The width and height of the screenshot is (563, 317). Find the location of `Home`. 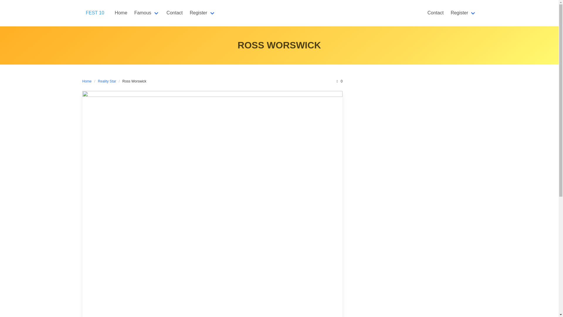

Home is located at coordinates (88, 81).